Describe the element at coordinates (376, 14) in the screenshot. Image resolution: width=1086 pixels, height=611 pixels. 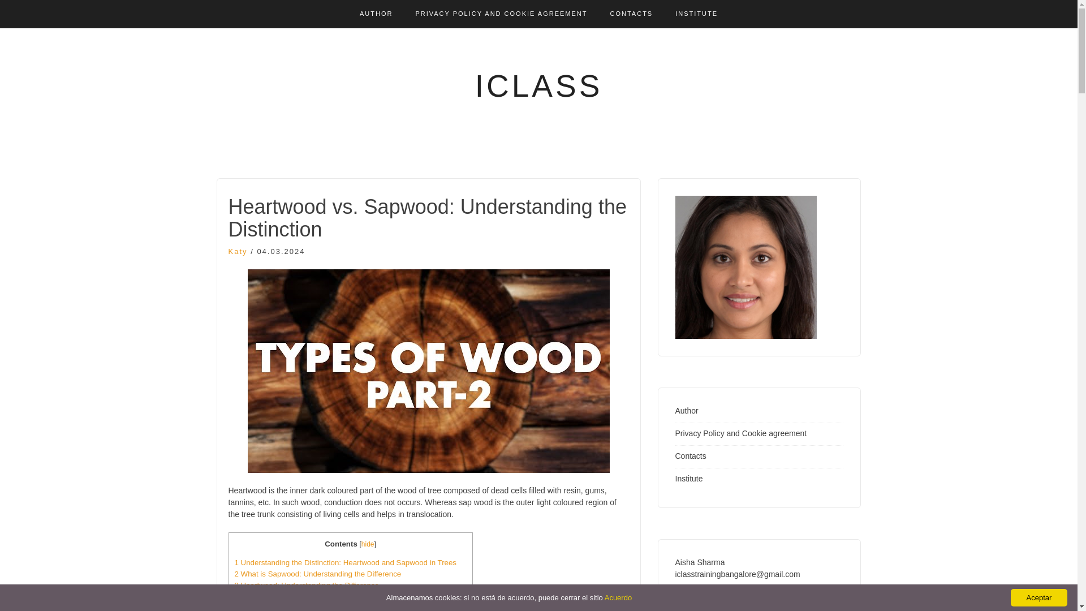
I see `AUTHOR` at that location.